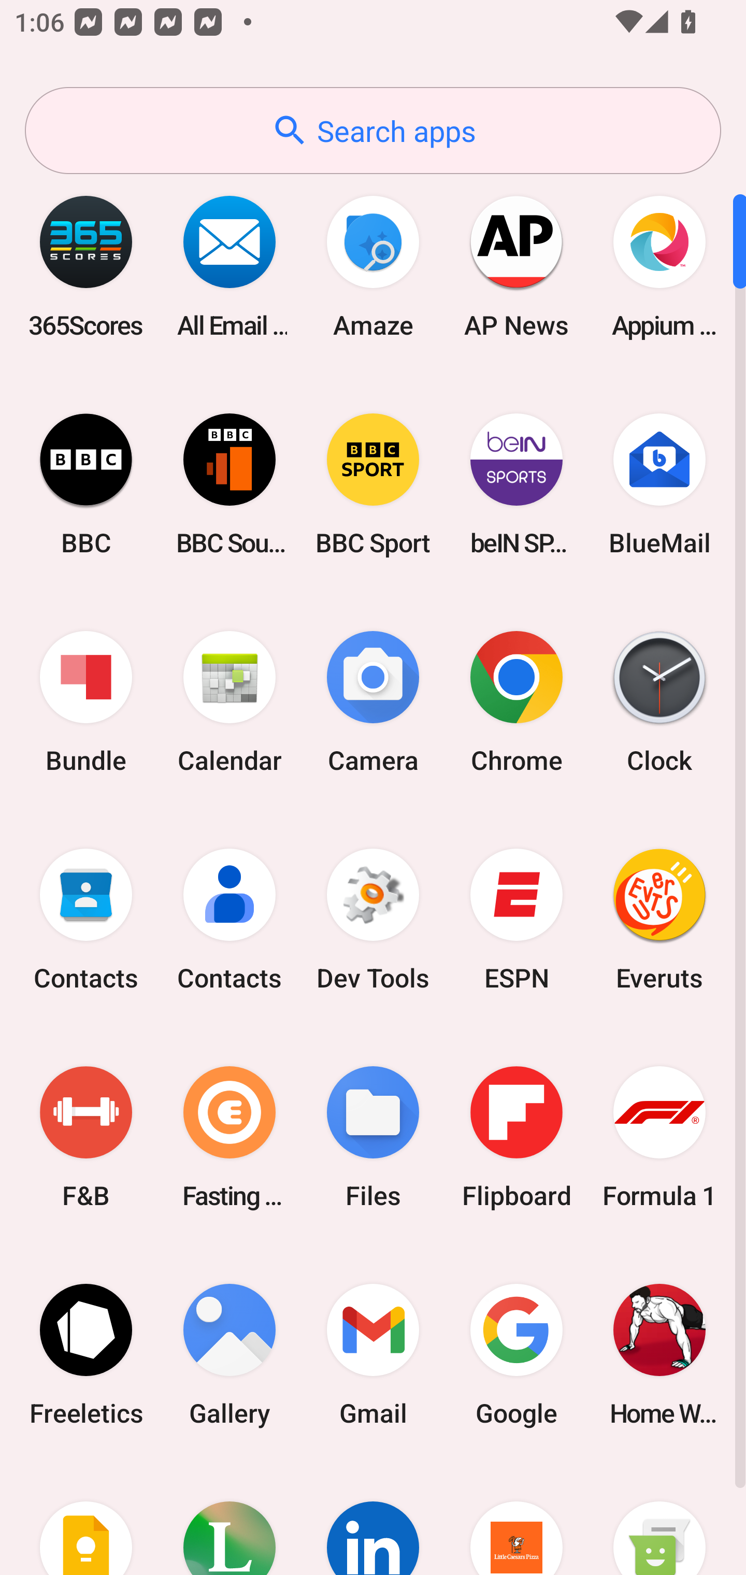  Describe the element at coordinates (373, 703) in the screenshot. I see `Camera` at that location.